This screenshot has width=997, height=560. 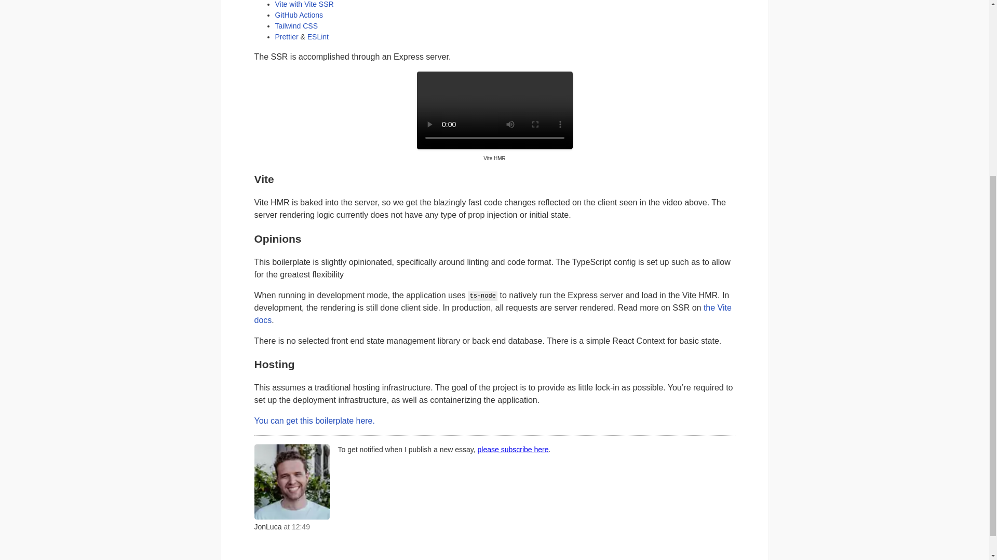 I want to click on JonLuca's Substack, so click(x=513, y=449).